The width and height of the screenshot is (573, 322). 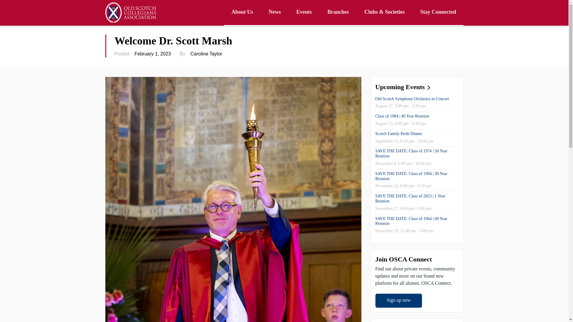 What do you see at coordinates (275, 13) in the screenshot?
I see `News` at bounding box center [275, 13].